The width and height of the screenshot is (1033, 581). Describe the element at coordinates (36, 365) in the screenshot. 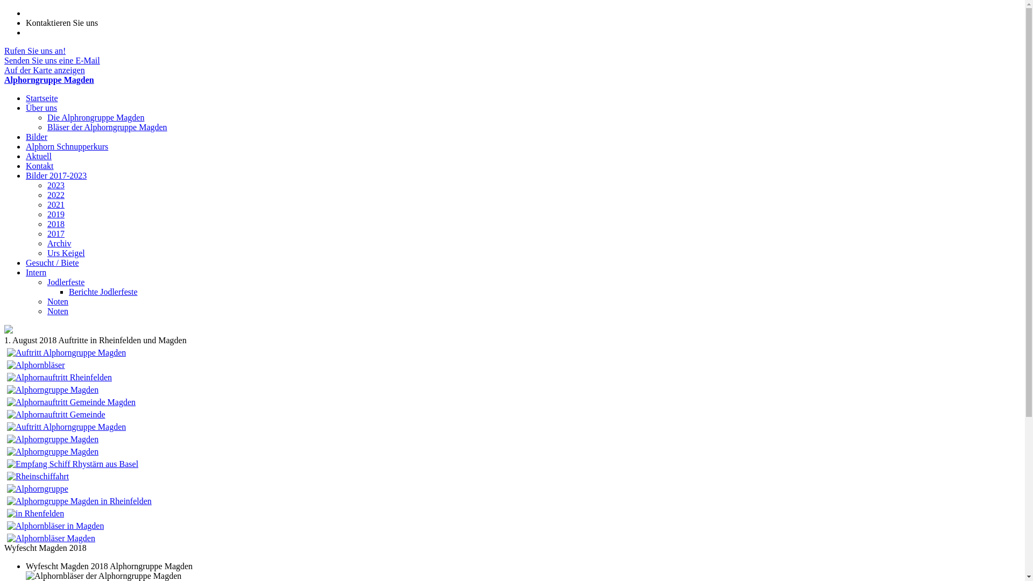

I see `1. August 2018 Altersheim Rheinfelden` at that location.